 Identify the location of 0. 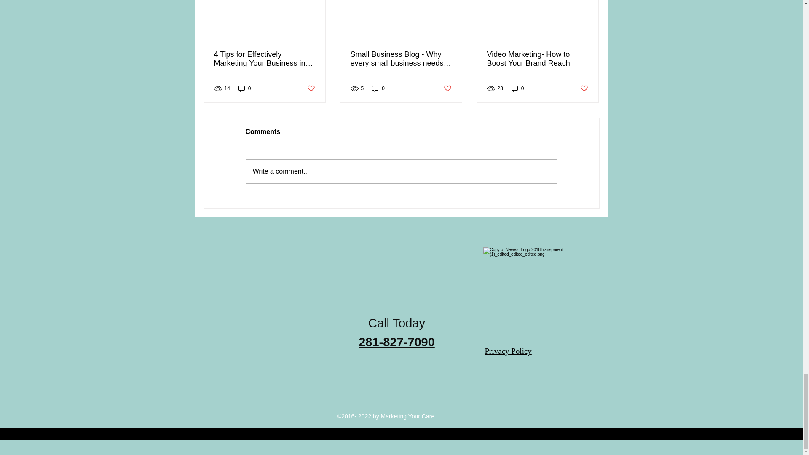
(244, 88).